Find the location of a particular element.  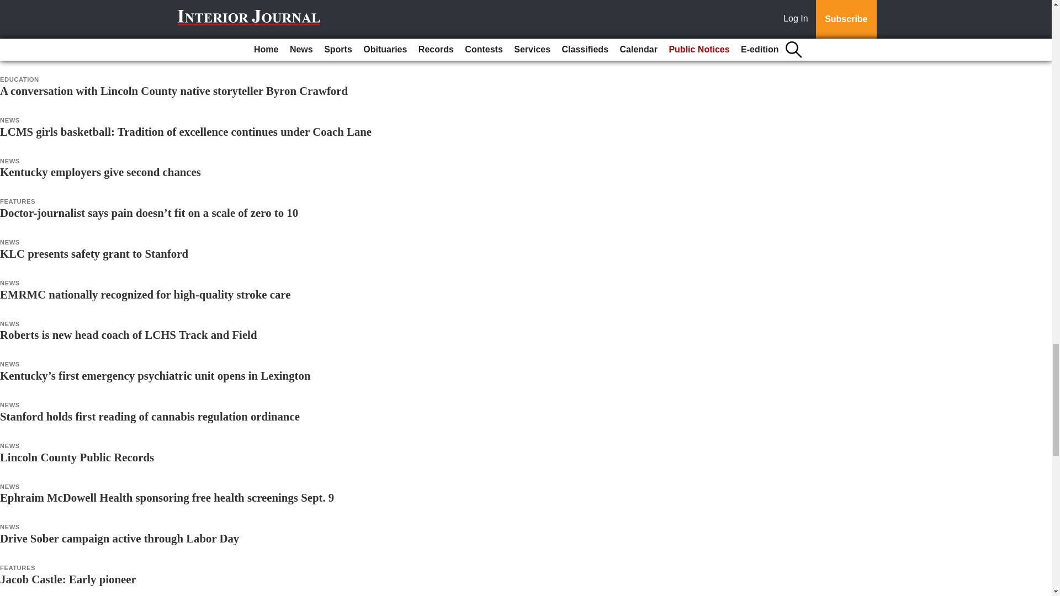

Kentucky employers give second chances is located at coordinates (100, 172).